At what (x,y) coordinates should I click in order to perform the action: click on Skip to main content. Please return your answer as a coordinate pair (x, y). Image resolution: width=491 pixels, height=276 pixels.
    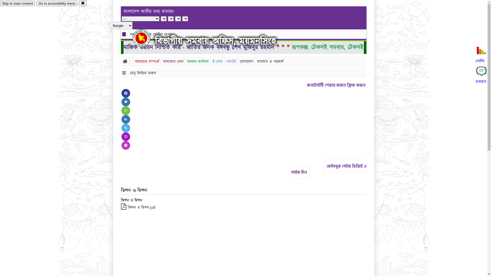
    Looking at the image, I should click on (17, 4).